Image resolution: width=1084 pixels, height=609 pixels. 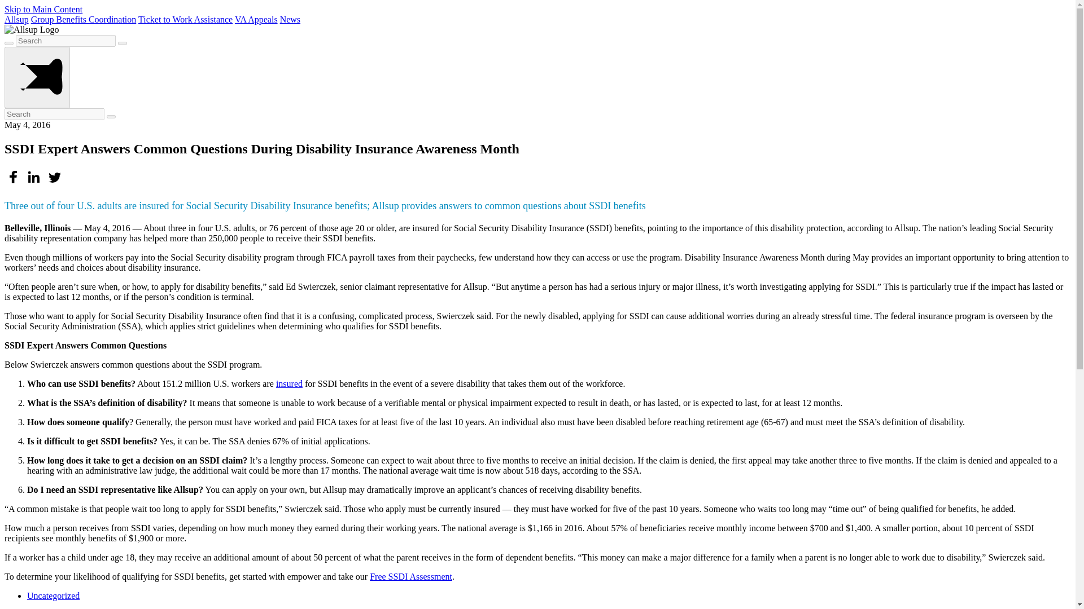 What do you see at coordinates (410, 576) in the screenshot?
I see `Free SSDI Assessment` at bounding box center [410, 576].